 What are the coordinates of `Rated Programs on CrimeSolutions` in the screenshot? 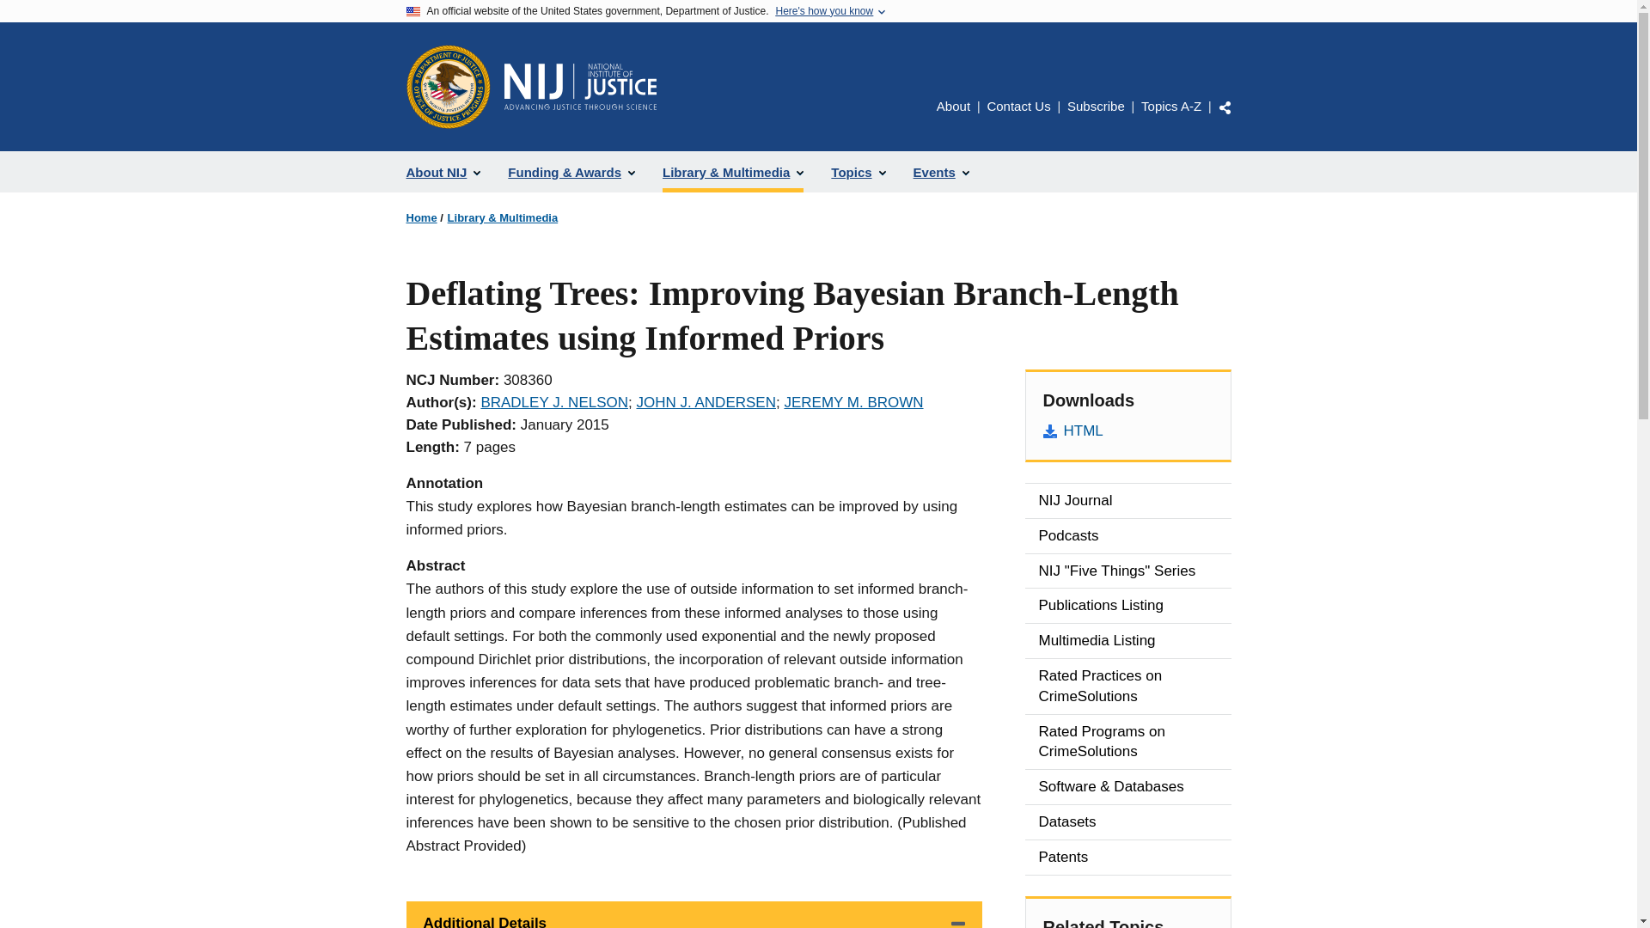 It's located at (1127, 742).